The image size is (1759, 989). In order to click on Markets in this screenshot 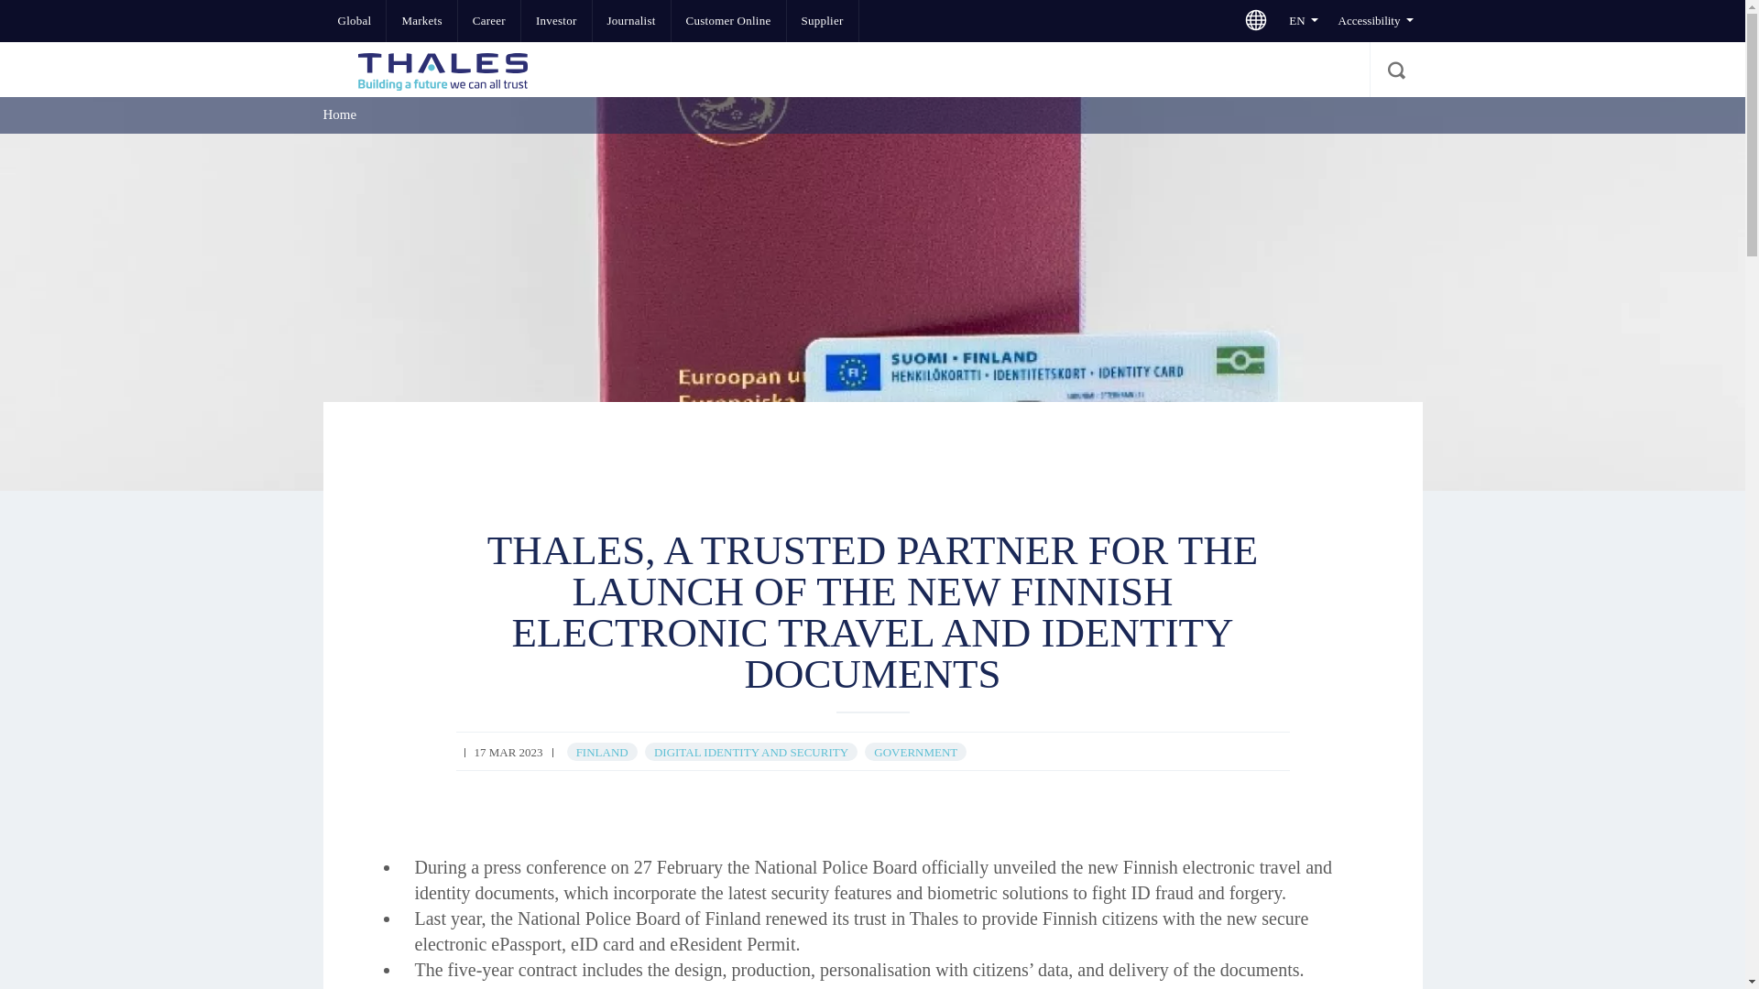, I will do `click(421, 21)`.